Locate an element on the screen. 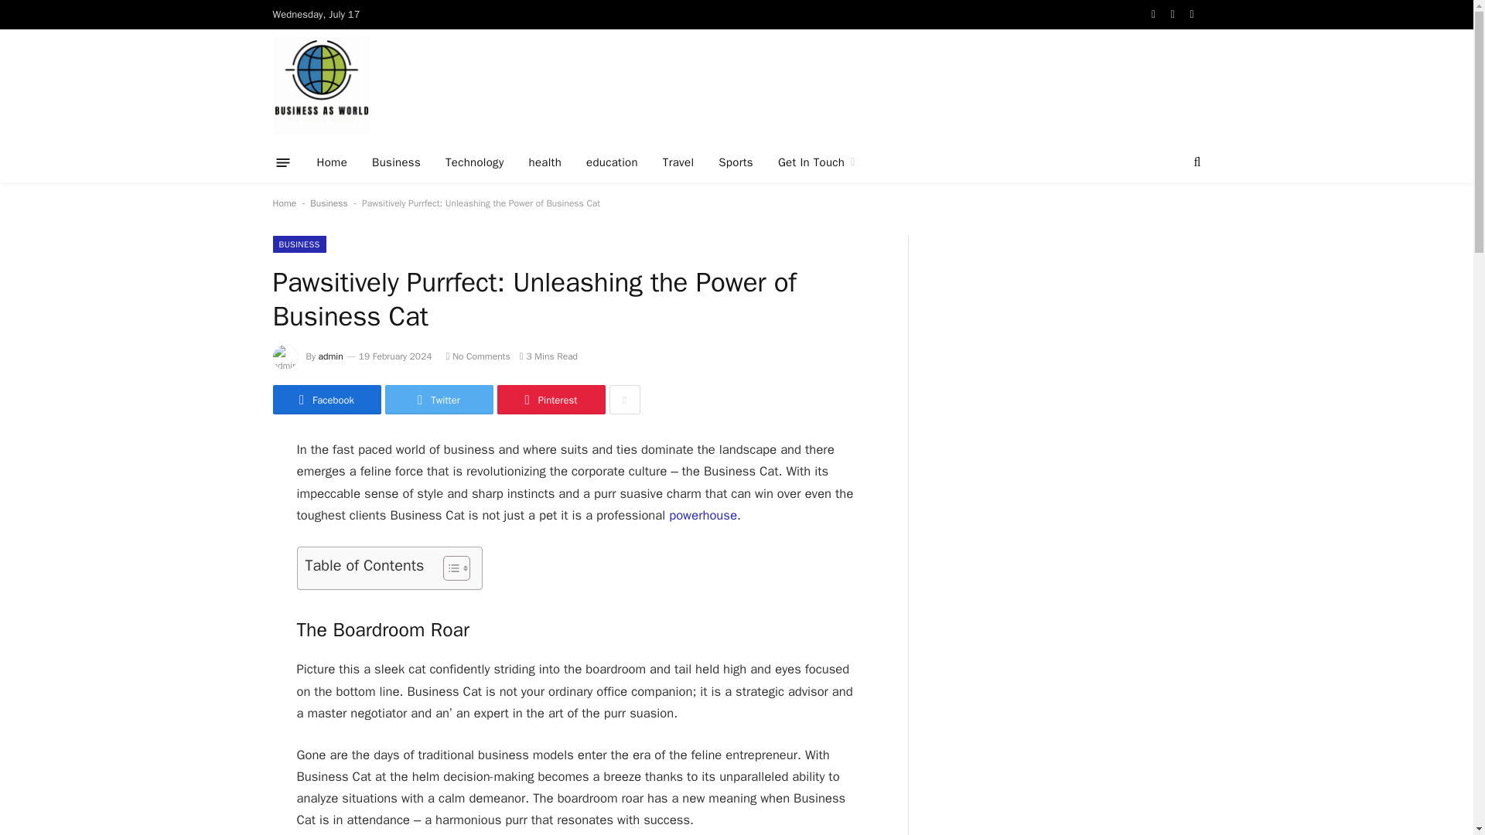 This screenshot has width=1485, height=835. Technology is located at coordinates (475, 162).